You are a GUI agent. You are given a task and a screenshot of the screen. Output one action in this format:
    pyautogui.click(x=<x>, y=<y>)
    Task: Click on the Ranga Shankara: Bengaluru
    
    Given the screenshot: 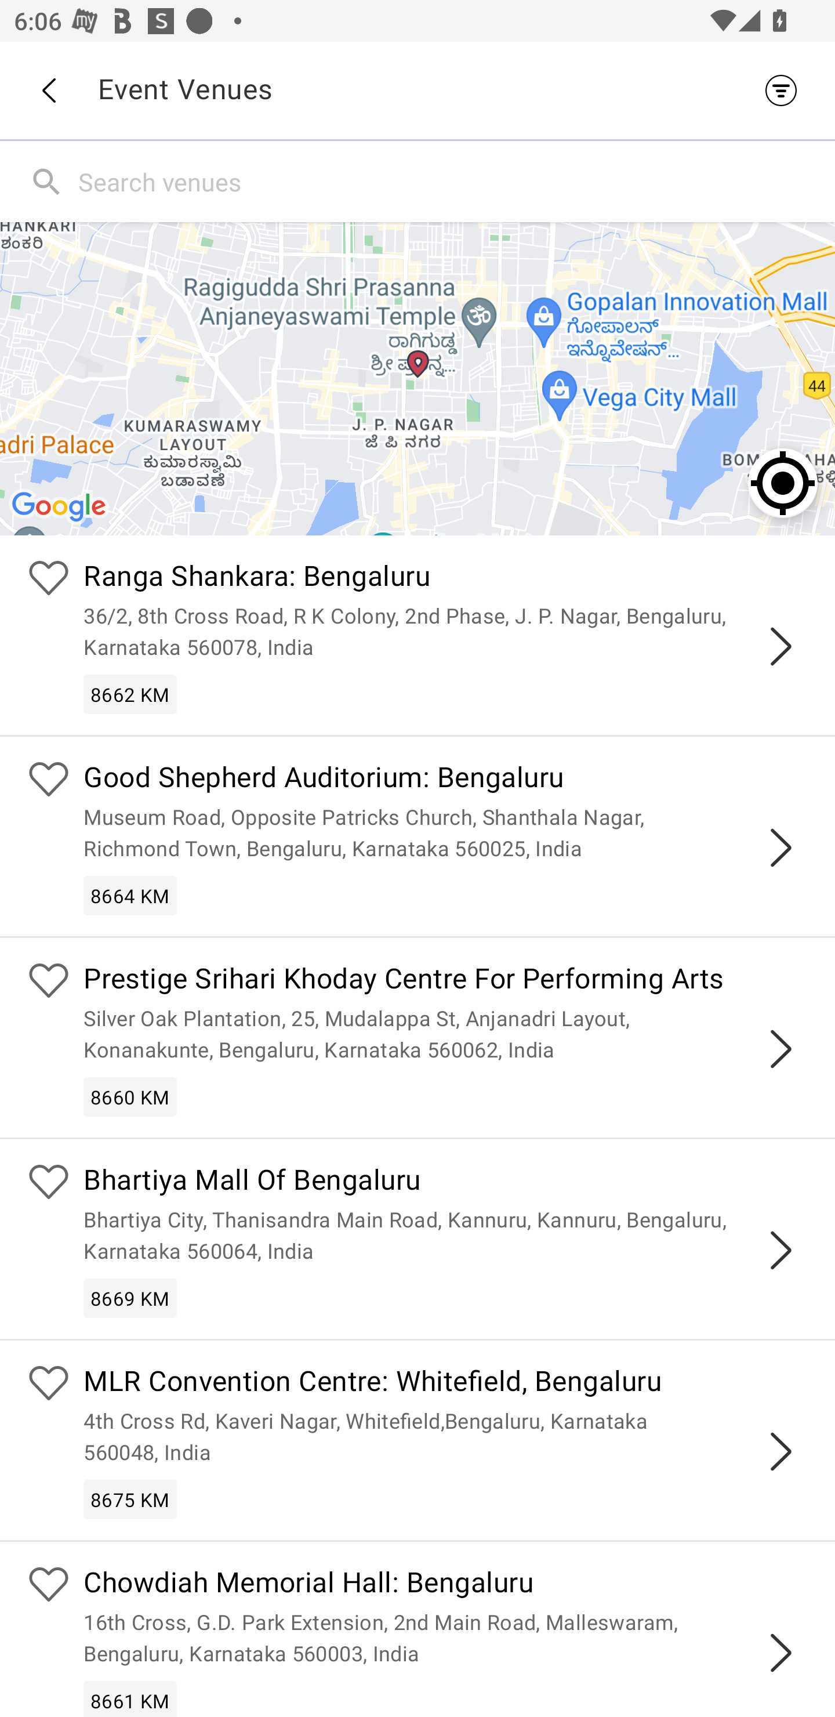 What is the action you would take?
    pyautogui.click(x=445, y=579)
    